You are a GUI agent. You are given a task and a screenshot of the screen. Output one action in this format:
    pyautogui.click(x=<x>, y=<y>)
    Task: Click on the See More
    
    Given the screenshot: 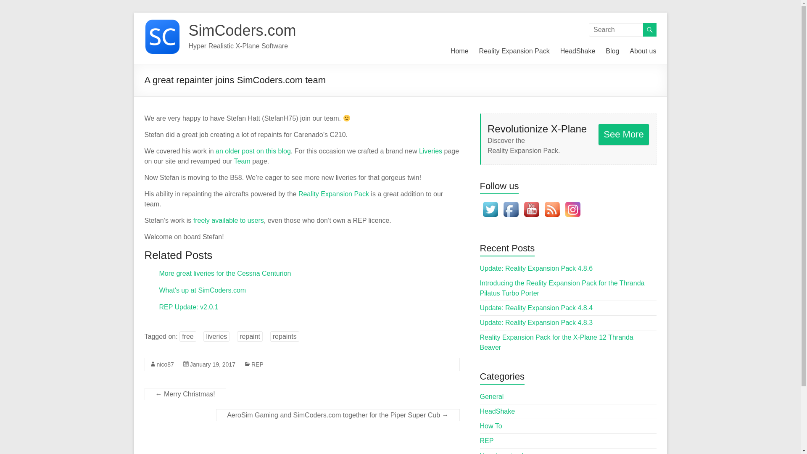 What is the action you would take?
    pyautogui.click(x=624, y=134)
    